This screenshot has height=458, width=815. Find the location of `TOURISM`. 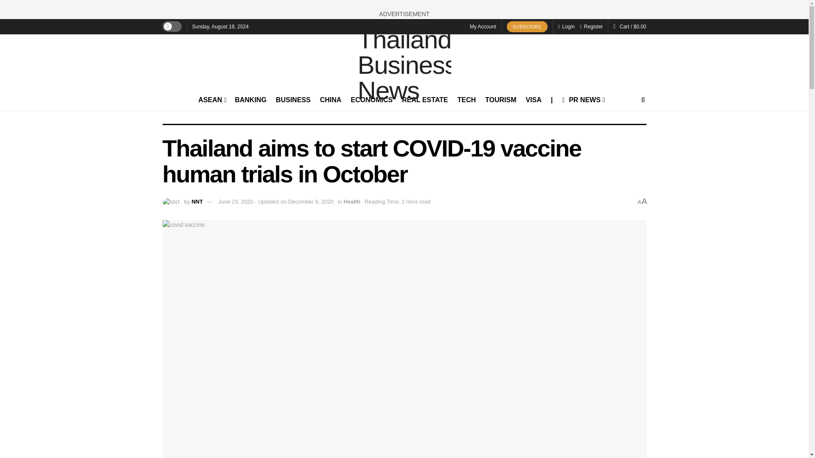

TOURISM is located at coordinates (500, 100).